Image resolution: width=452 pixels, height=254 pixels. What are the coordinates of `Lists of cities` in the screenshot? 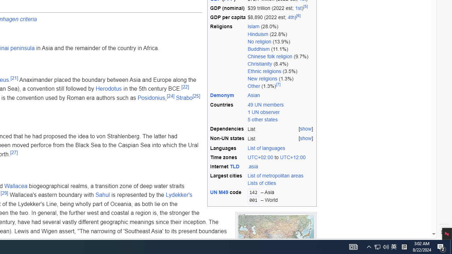 It's located at (281, 183).